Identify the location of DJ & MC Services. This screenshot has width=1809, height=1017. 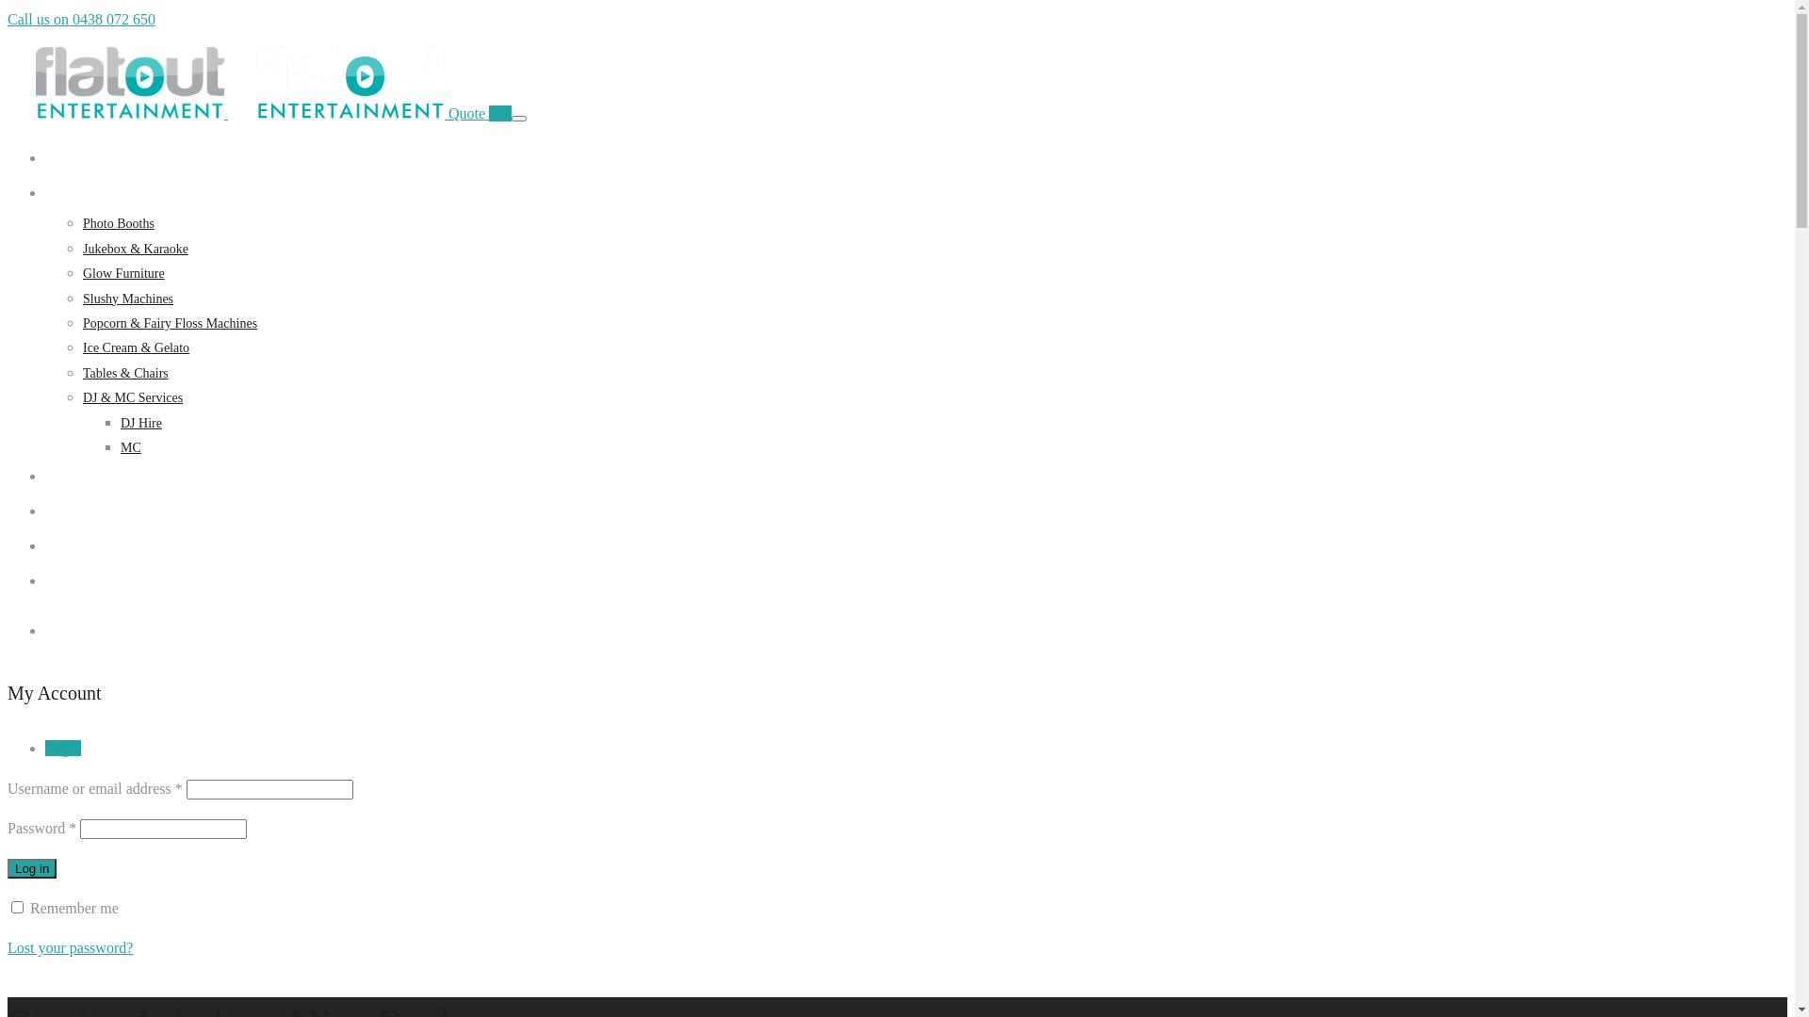
(133, 397).